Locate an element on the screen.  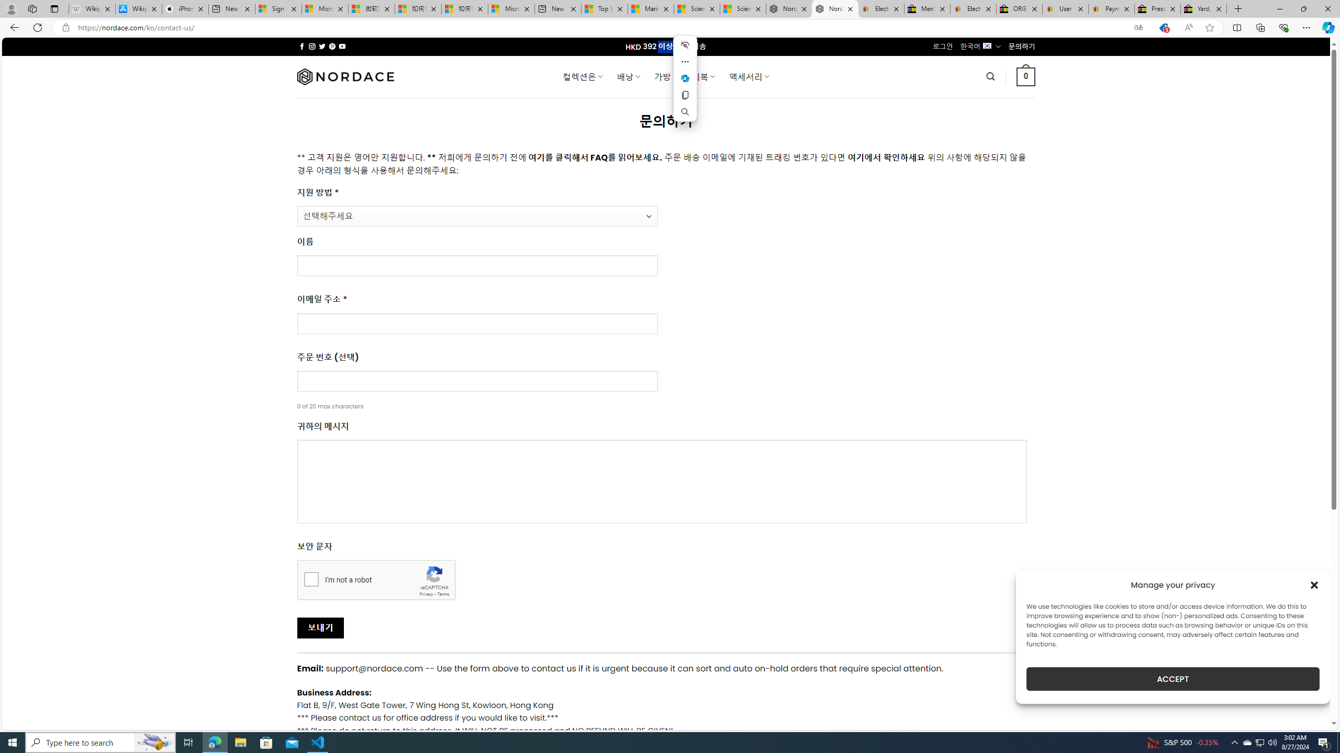
Press Room - eBay Inc. is located at coordinates (1157, 9).